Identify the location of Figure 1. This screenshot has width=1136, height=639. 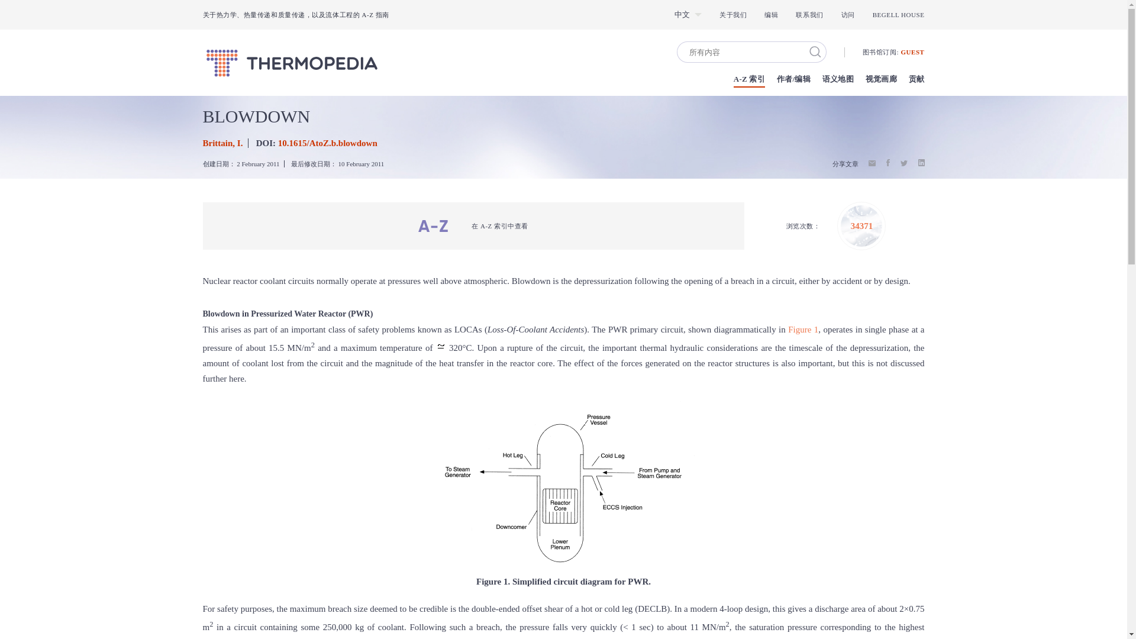
(803, 329).